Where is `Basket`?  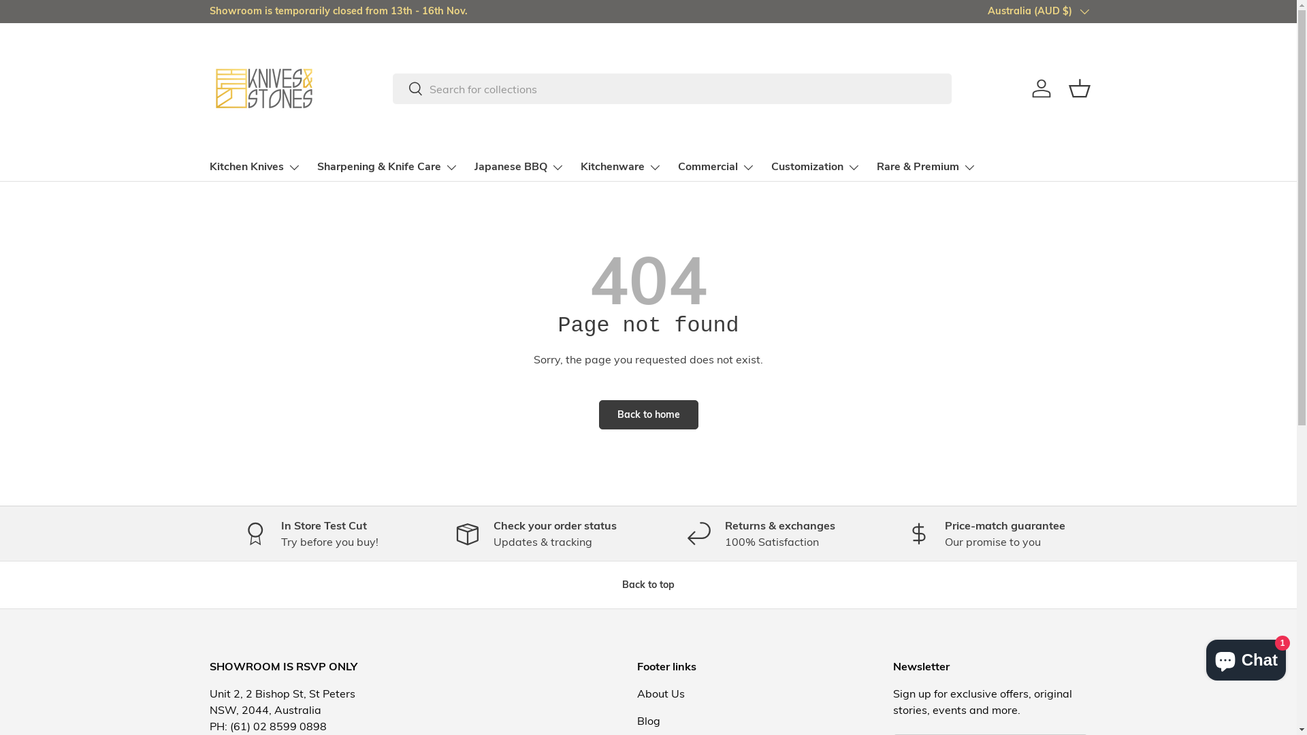
Basket is located at coordinates (1080, 88).